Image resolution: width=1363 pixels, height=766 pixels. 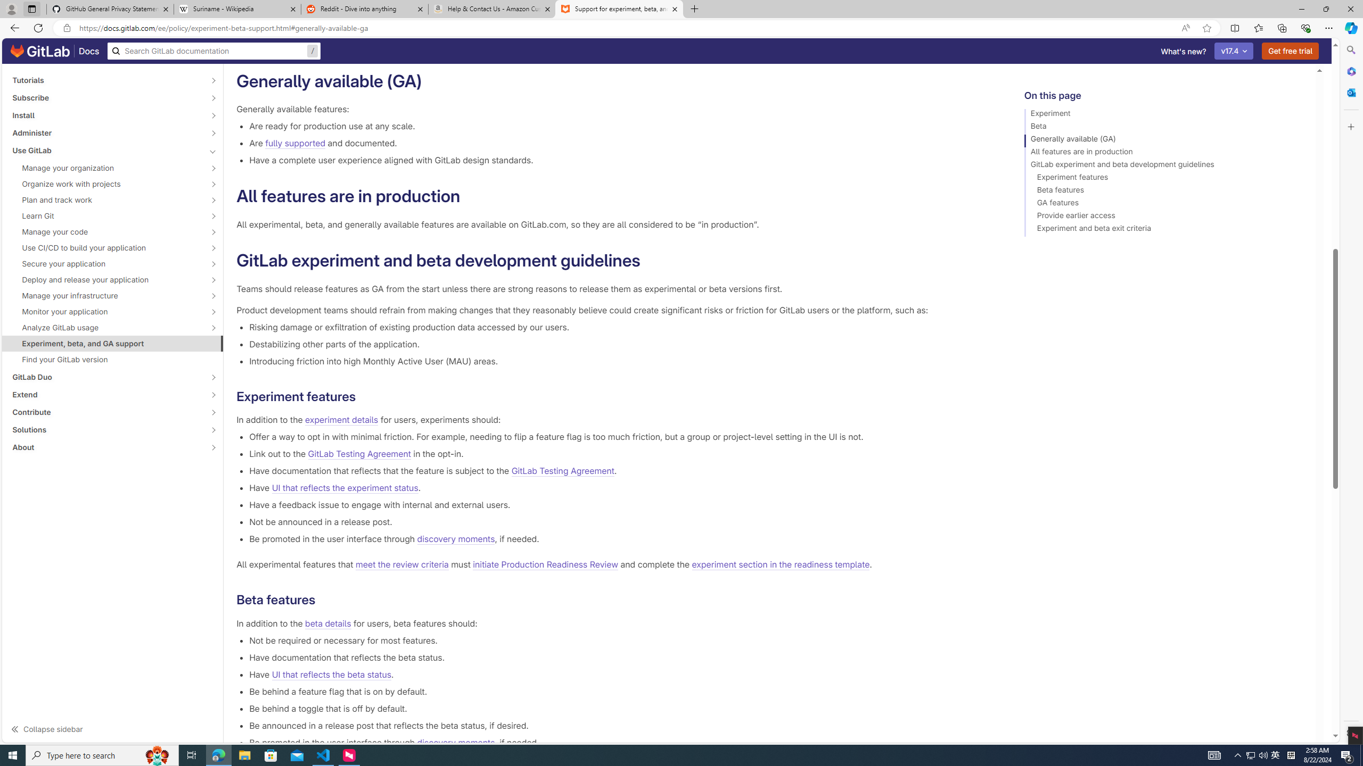 What do you see at coordinates (106, 412) in the screenshot?
I see `Contribute` at bounding box center [106, 412].